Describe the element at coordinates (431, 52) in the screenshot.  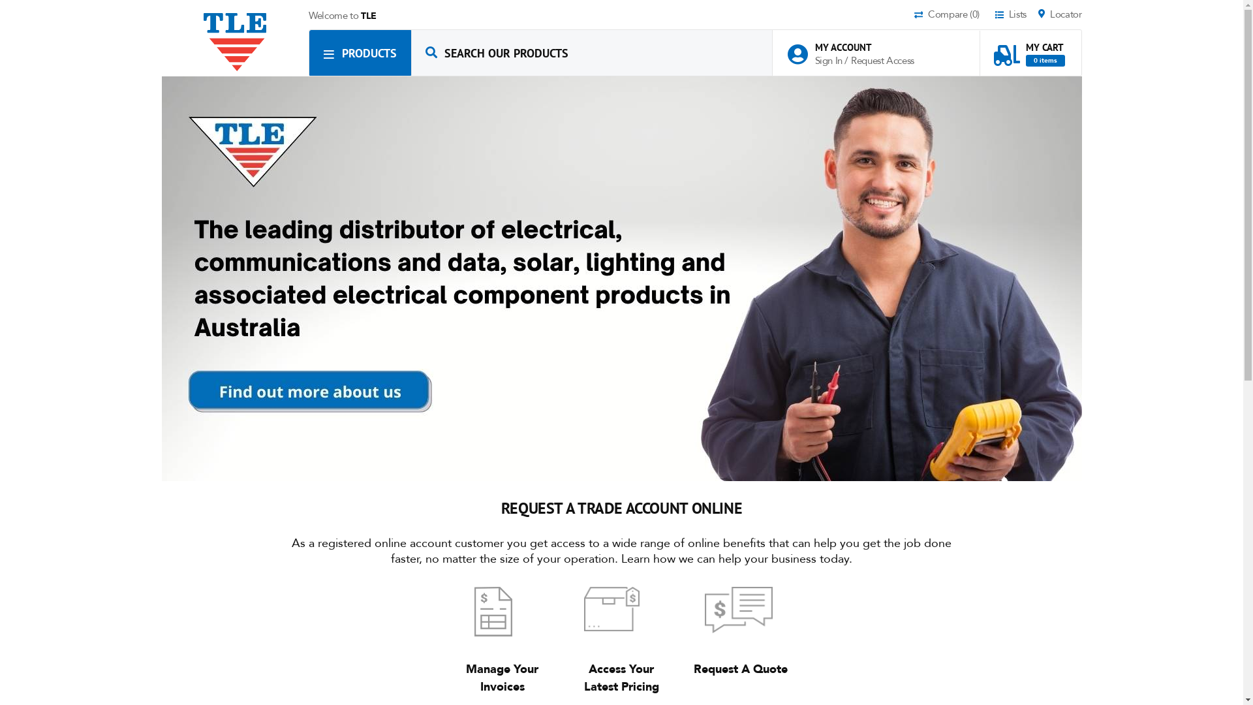
I see `Search` at that location.